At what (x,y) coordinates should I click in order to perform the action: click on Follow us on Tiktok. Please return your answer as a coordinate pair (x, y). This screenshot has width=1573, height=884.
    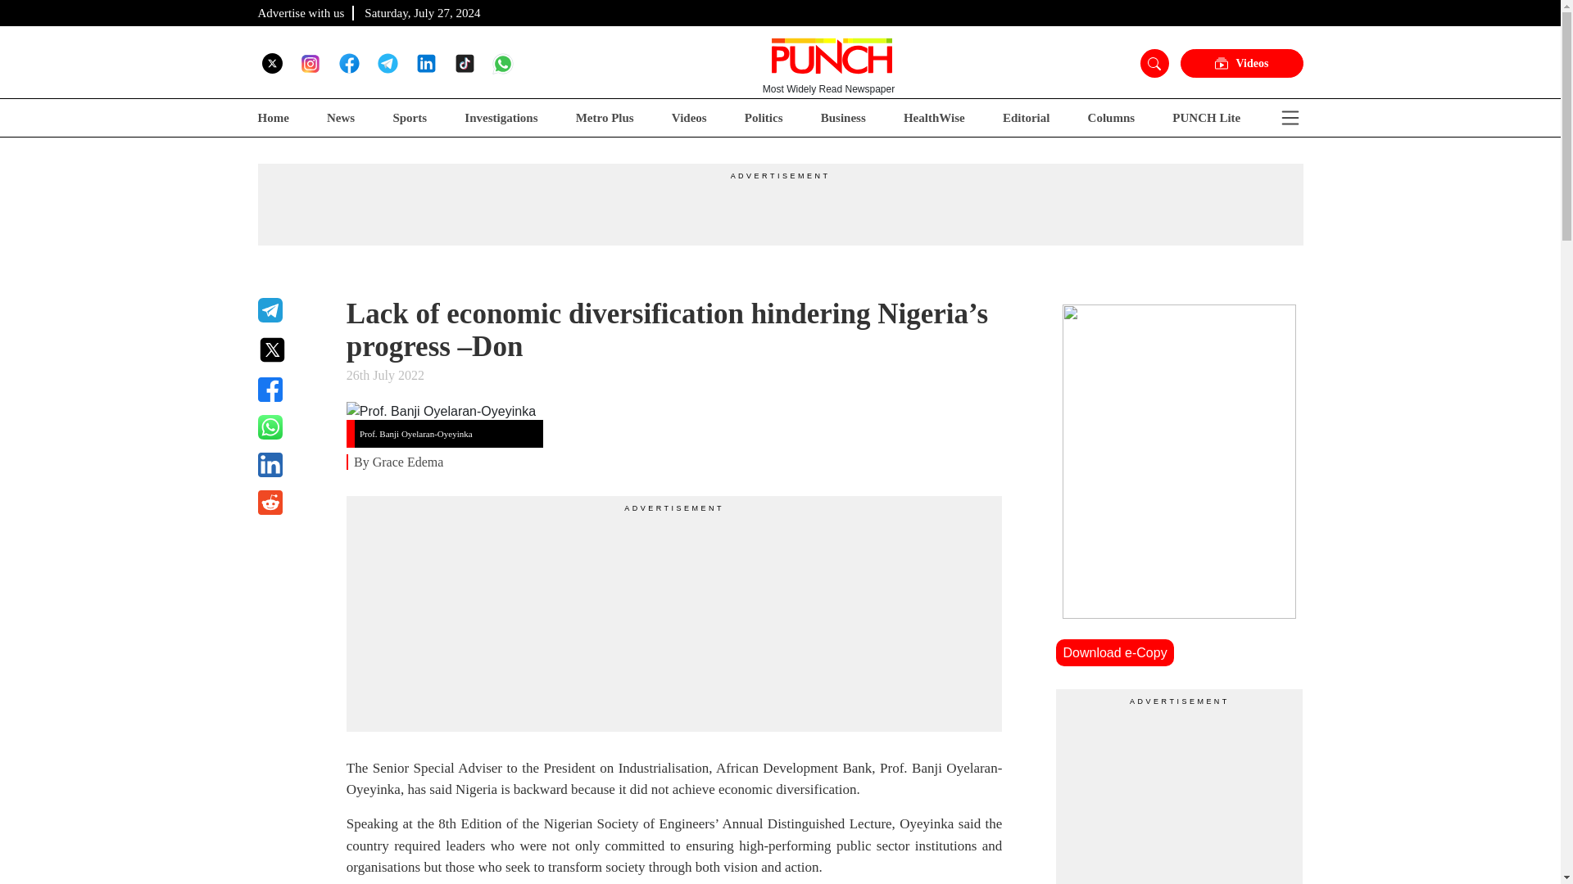
    Looking at the image, I should click on (464, 62).